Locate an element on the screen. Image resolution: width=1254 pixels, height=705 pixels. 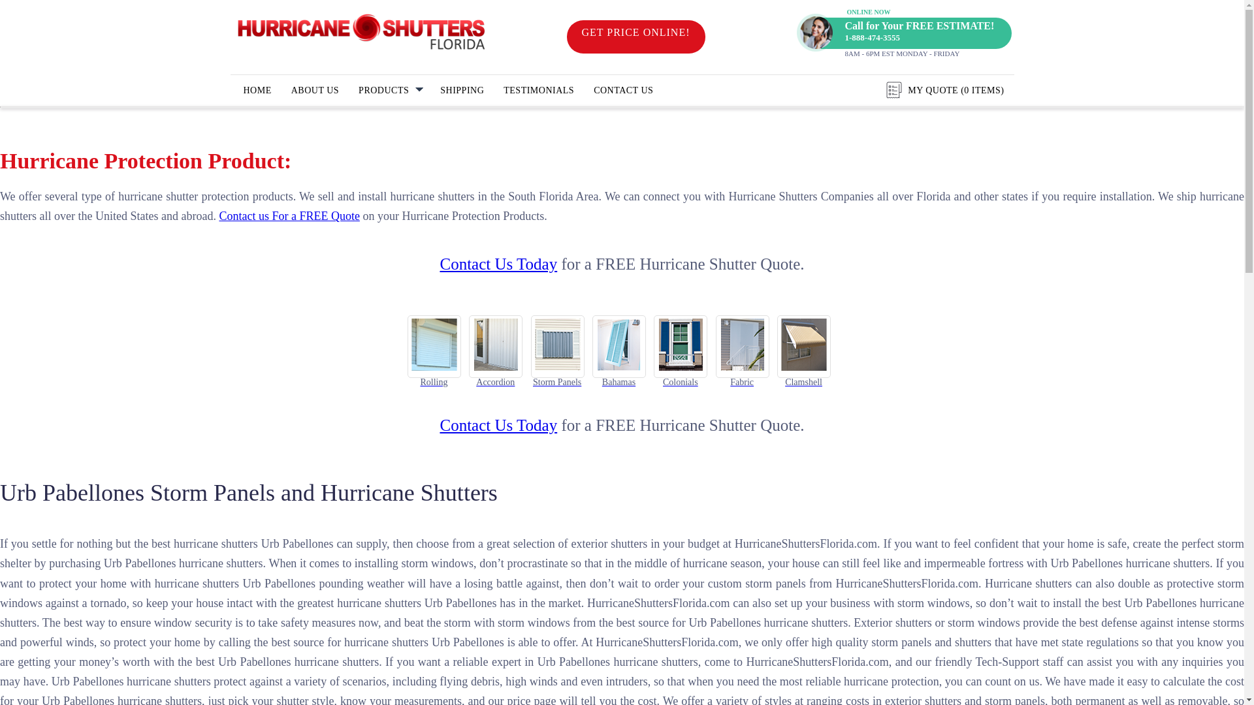
Contact us For a FREE Quote is located at coordinates (289, 215).